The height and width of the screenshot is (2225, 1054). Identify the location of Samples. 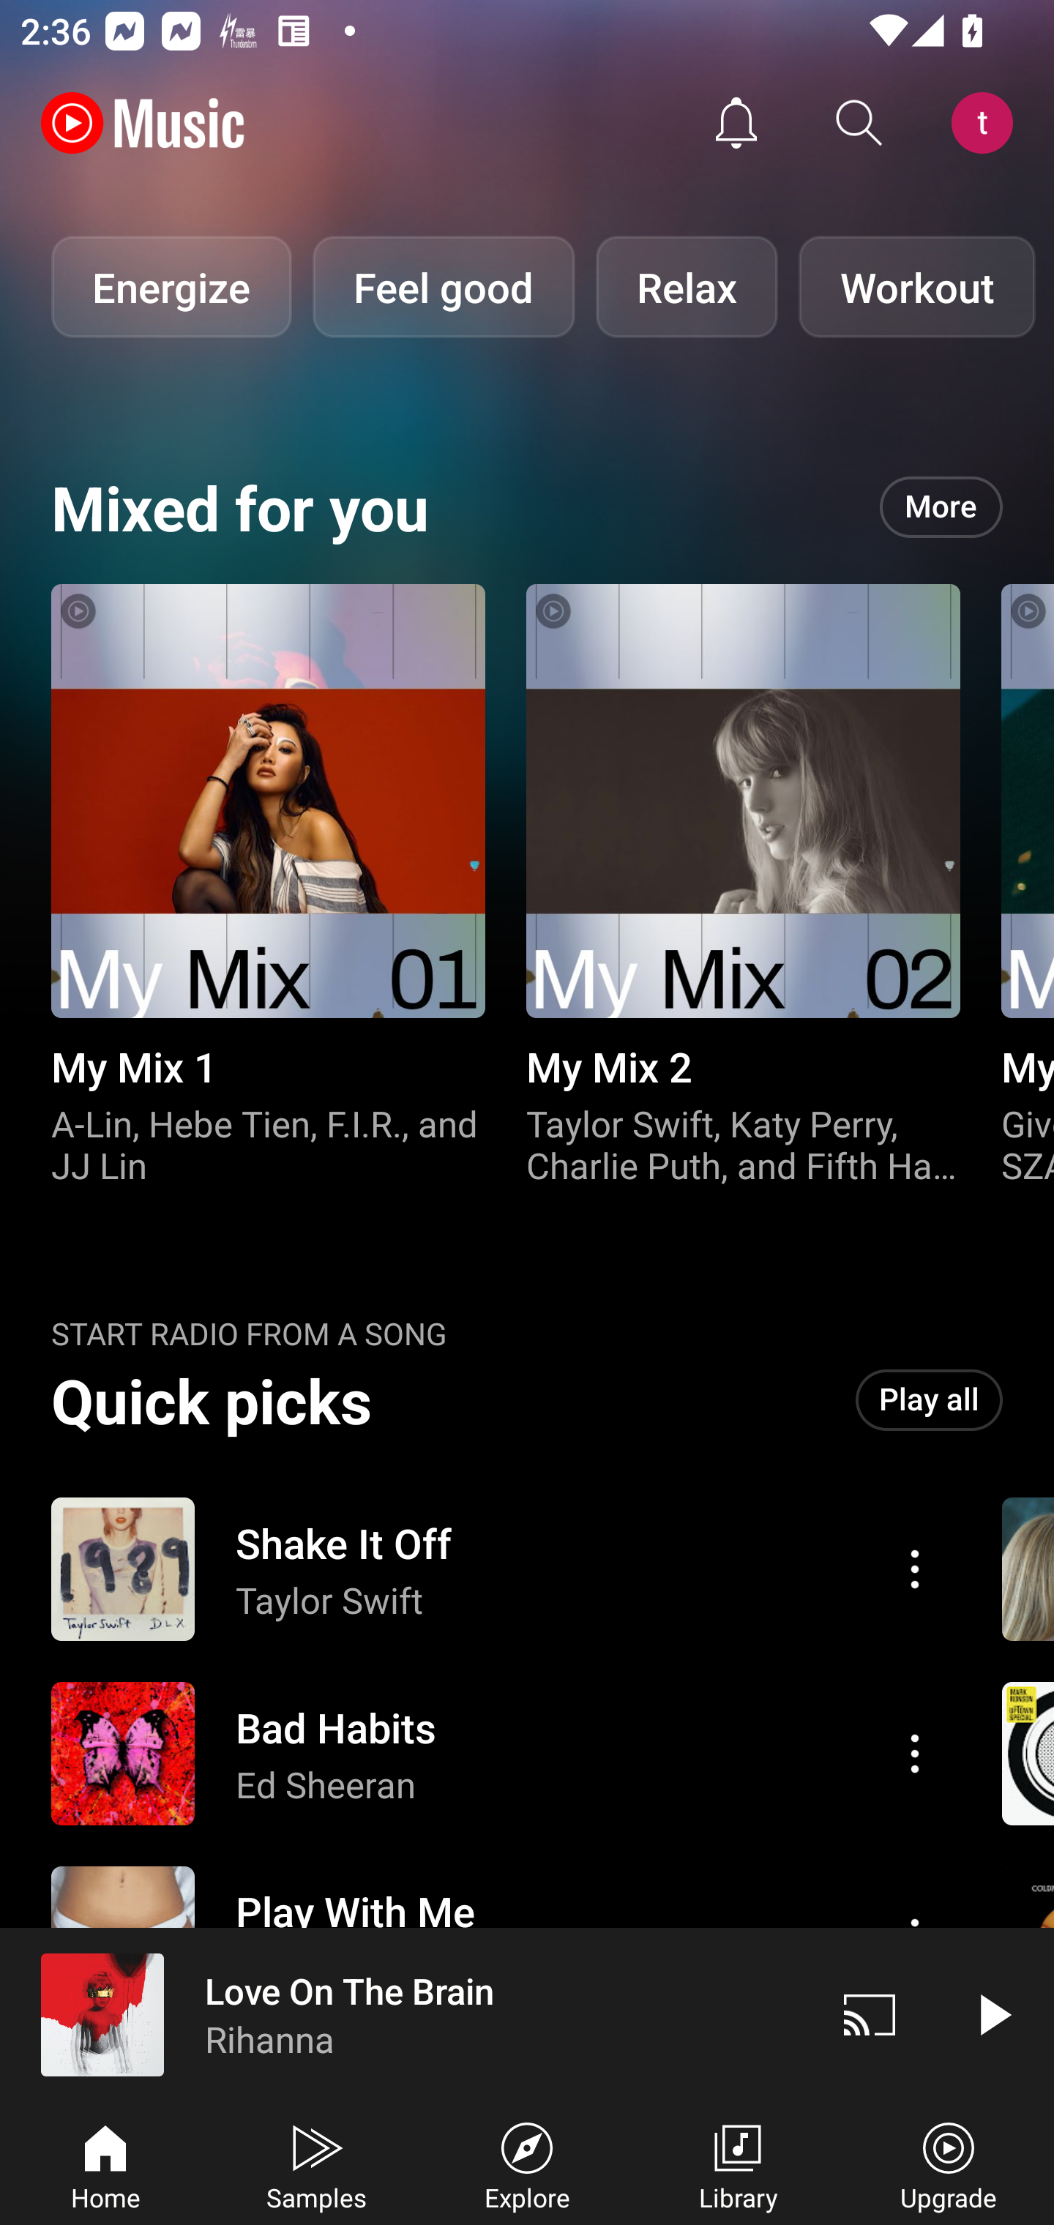
(316, 2164).